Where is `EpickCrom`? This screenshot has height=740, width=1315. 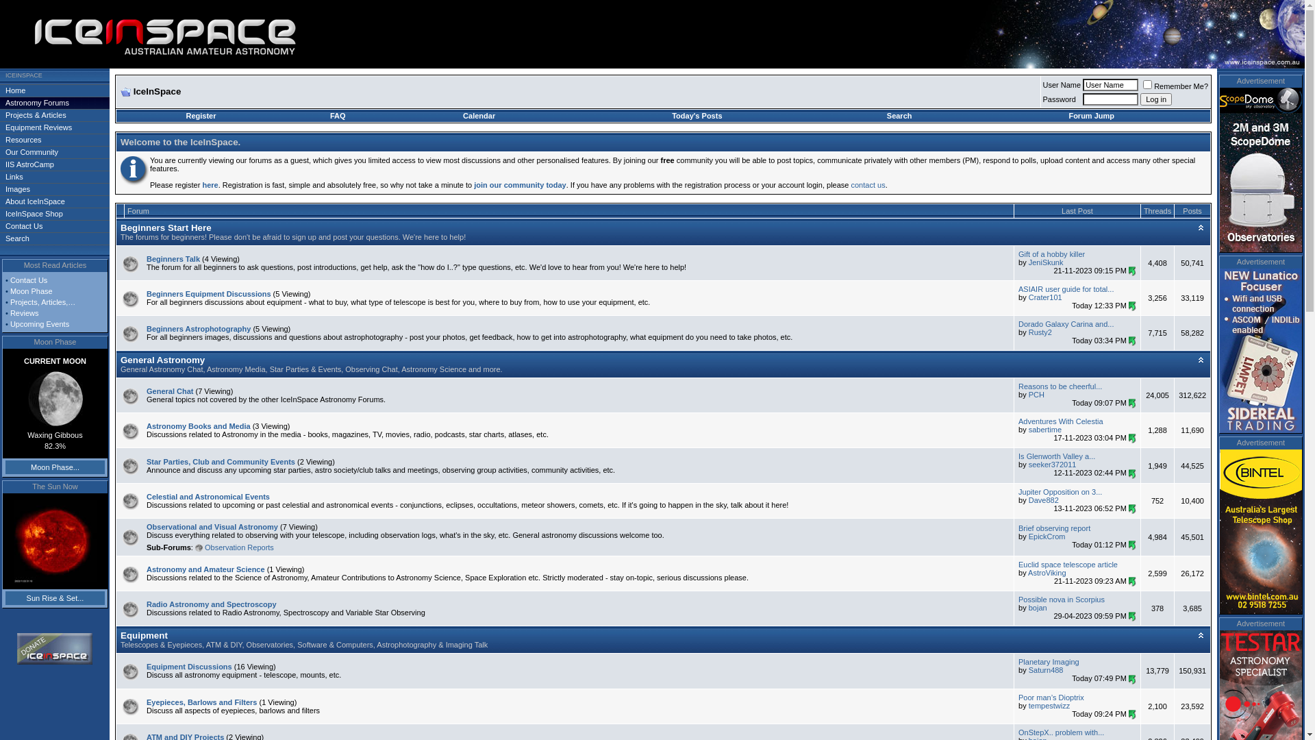 EpickCrom is located at coordinates (1047, 536).